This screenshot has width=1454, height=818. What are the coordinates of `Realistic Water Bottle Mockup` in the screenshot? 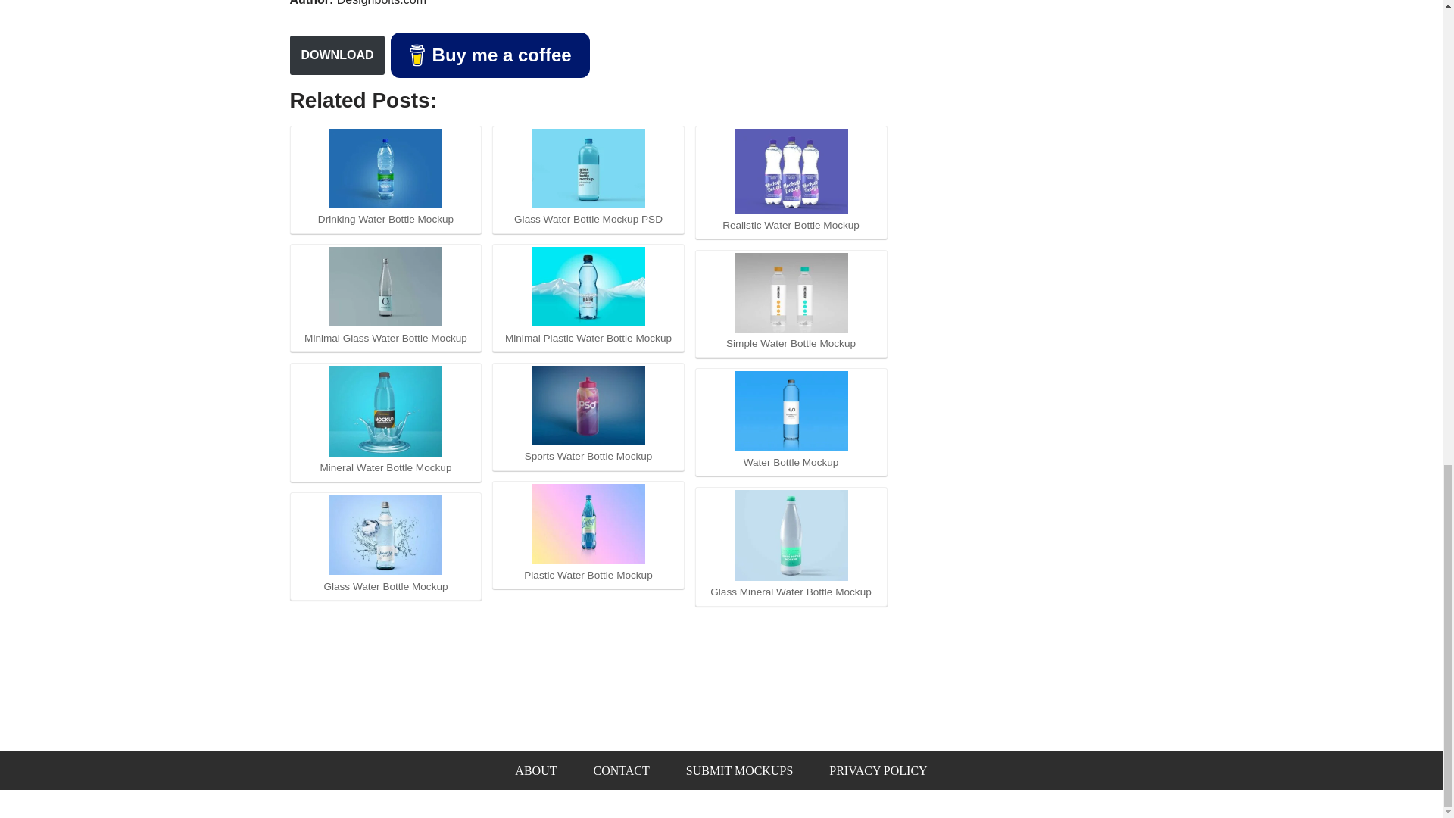 It's located at (791, 171).